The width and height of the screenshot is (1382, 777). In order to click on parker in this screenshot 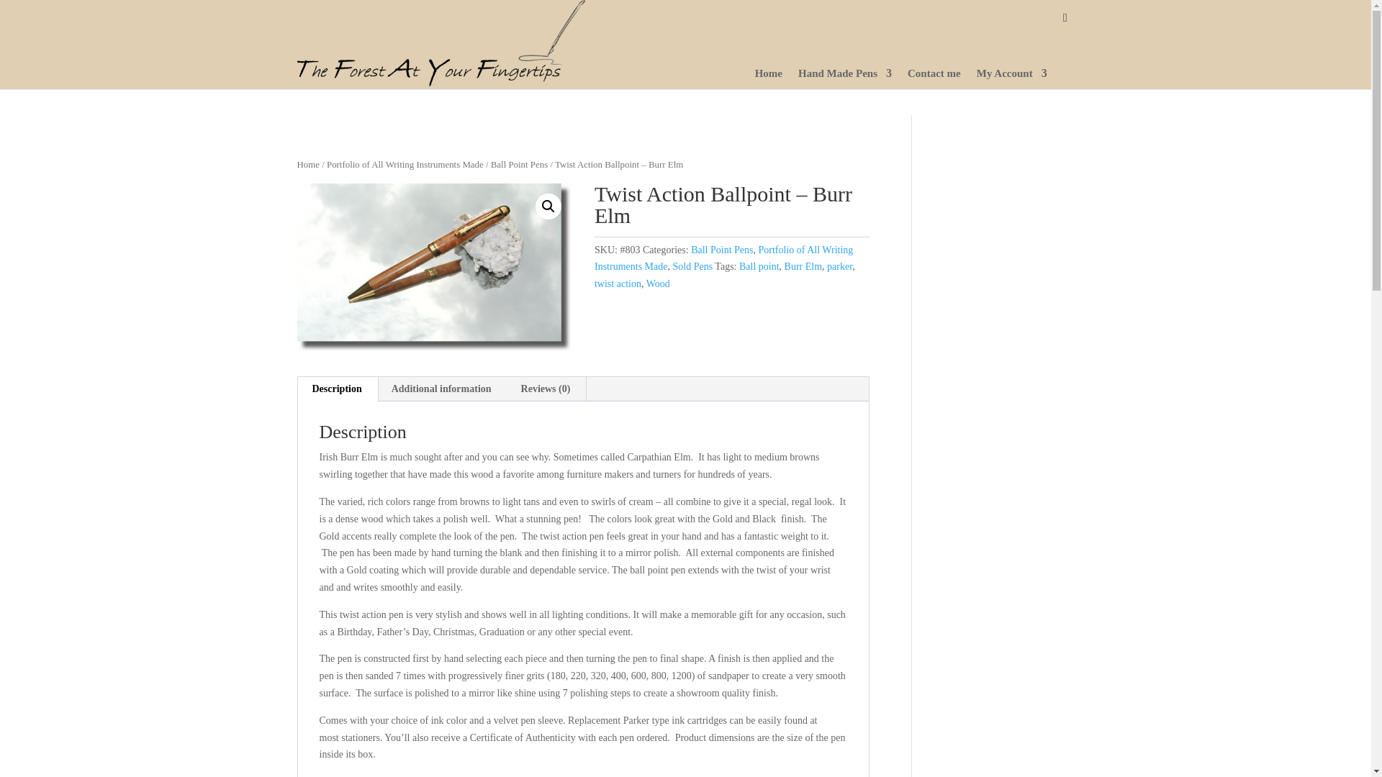, I will do `click(839, 266)`.